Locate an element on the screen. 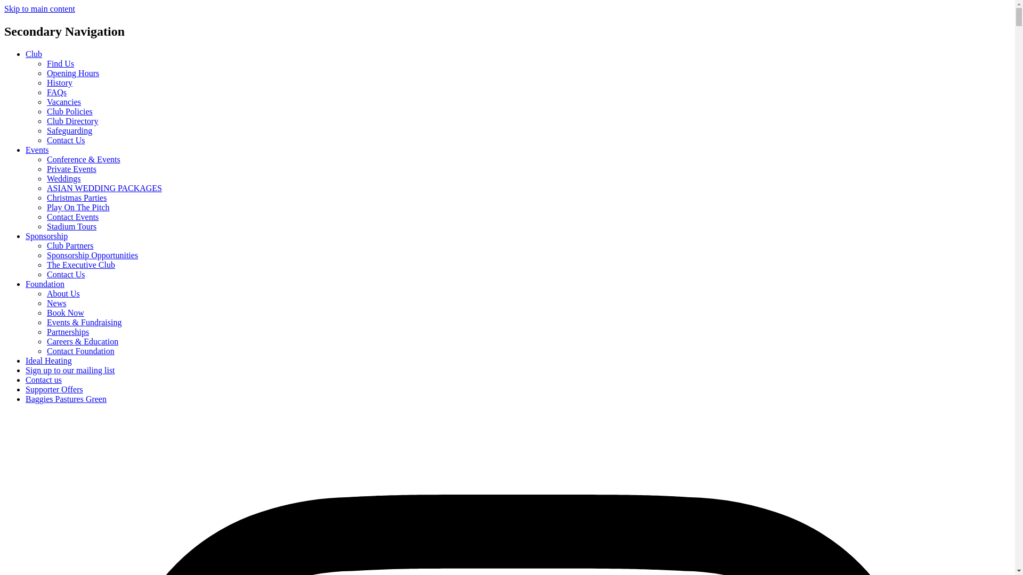 This screenshot has width=1023, height=575. Contact the Events Team is located at coordinates (72, 216).